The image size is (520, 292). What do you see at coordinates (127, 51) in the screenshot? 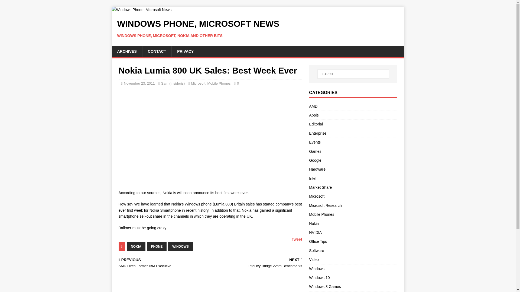
I see `ARCHIVES` at bounding box center [127, 51].